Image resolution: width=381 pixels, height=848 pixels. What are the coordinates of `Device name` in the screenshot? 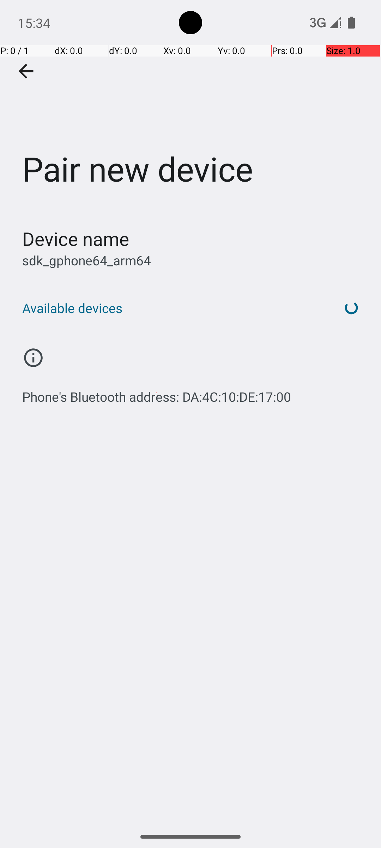 It's located at (75, 239).